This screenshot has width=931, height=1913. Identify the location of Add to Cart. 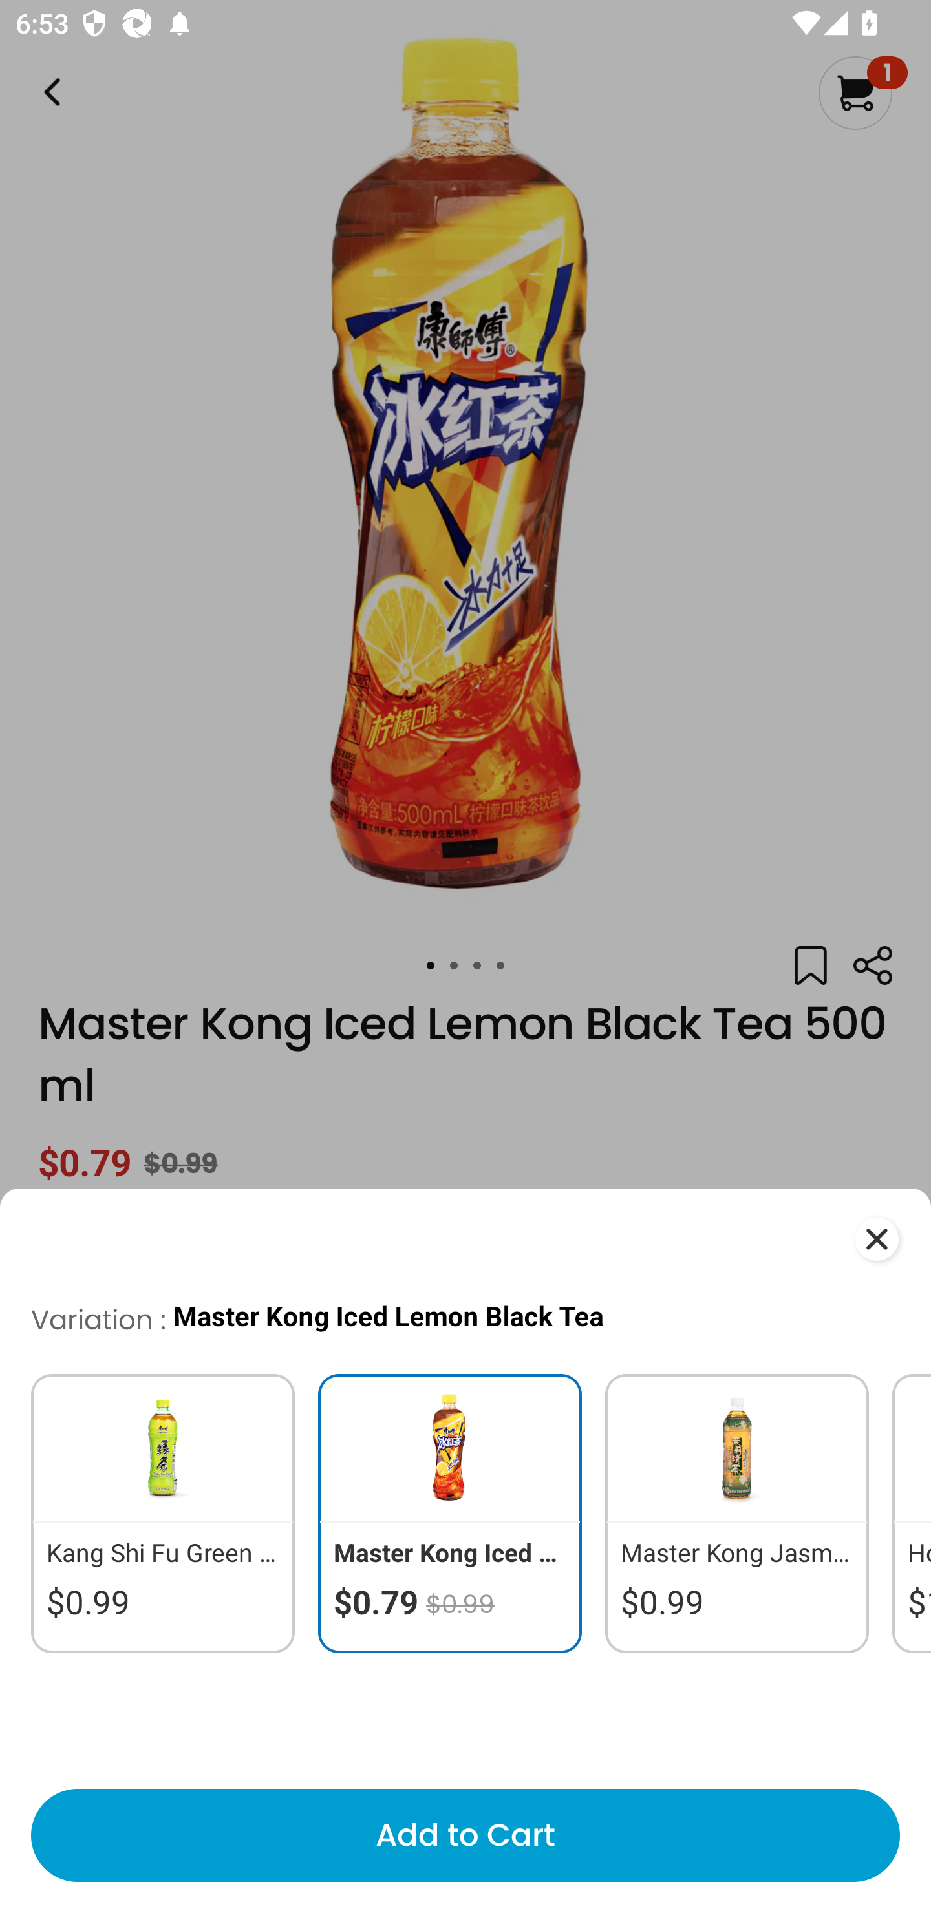
(465, 1835).